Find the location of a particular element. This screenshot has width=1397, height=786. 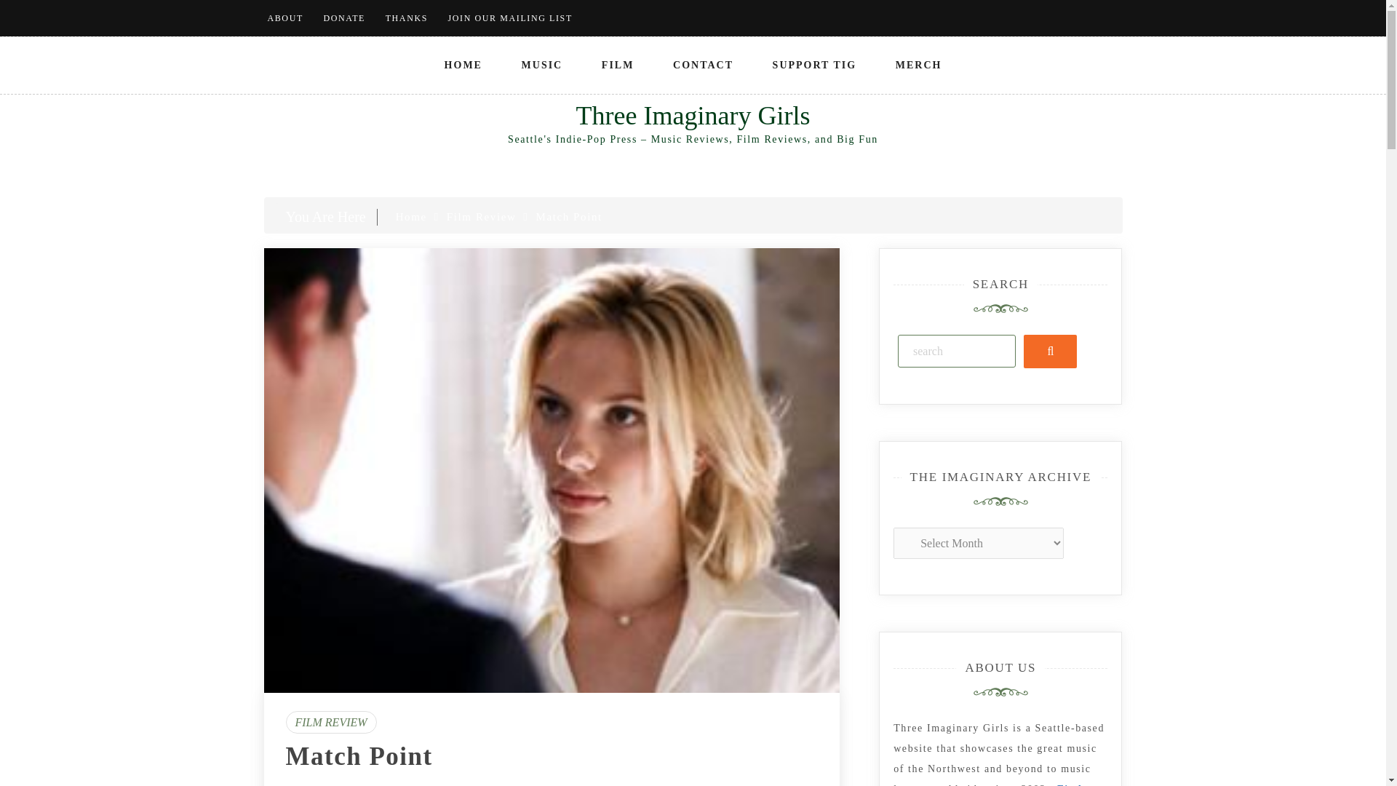

MUSIC is located at coordinates (543, 65).